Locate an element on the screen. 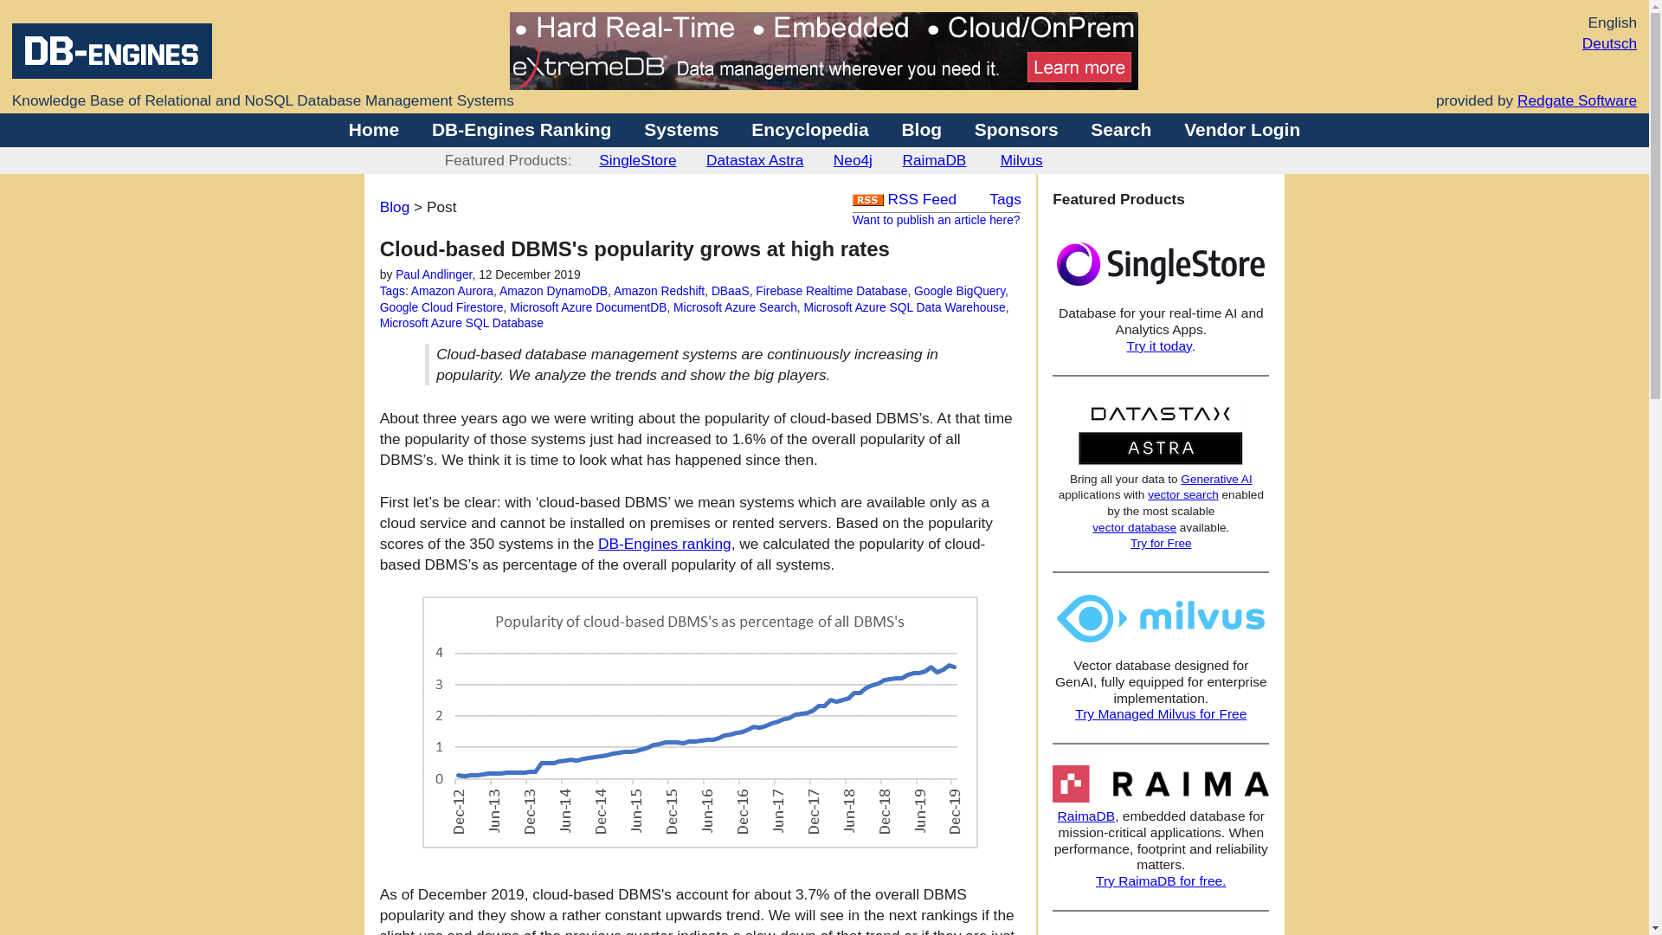 This screenshot has width=1662, height=935. Tags is located at coordinates (393, 291).